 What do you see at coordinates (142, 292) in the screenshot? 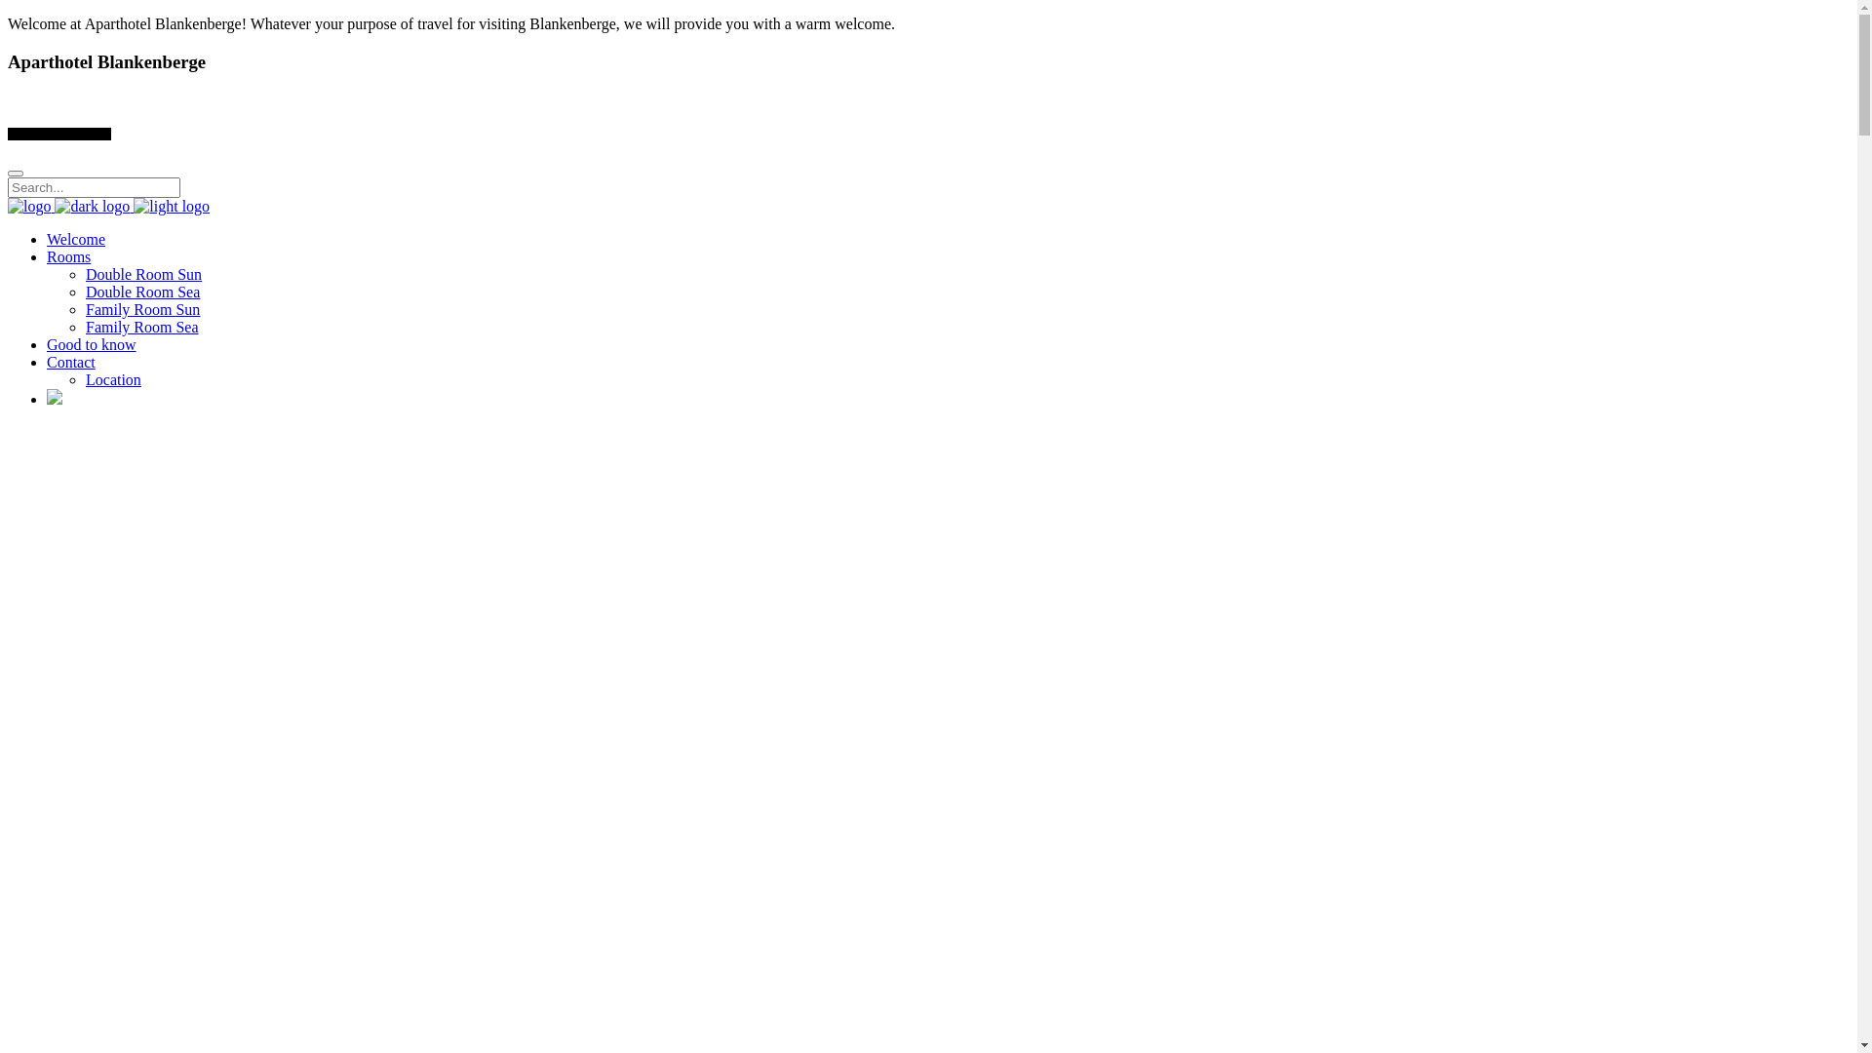
I see `Double Room Sea` at bounding box center [142, 292].